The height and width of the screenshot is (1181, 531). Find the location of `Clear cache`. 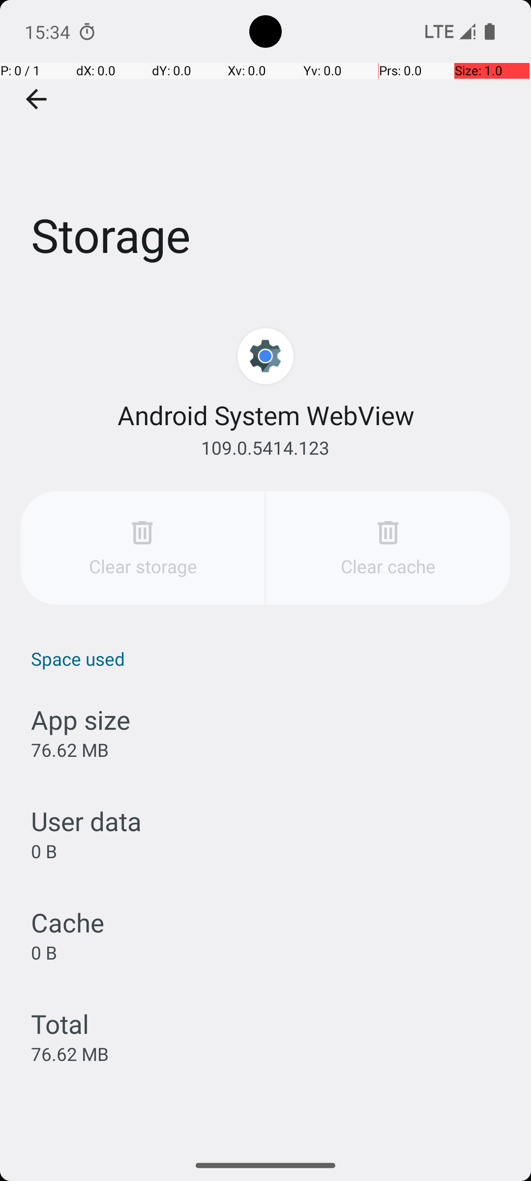

Clear cache is located at coordinates (388, 548).